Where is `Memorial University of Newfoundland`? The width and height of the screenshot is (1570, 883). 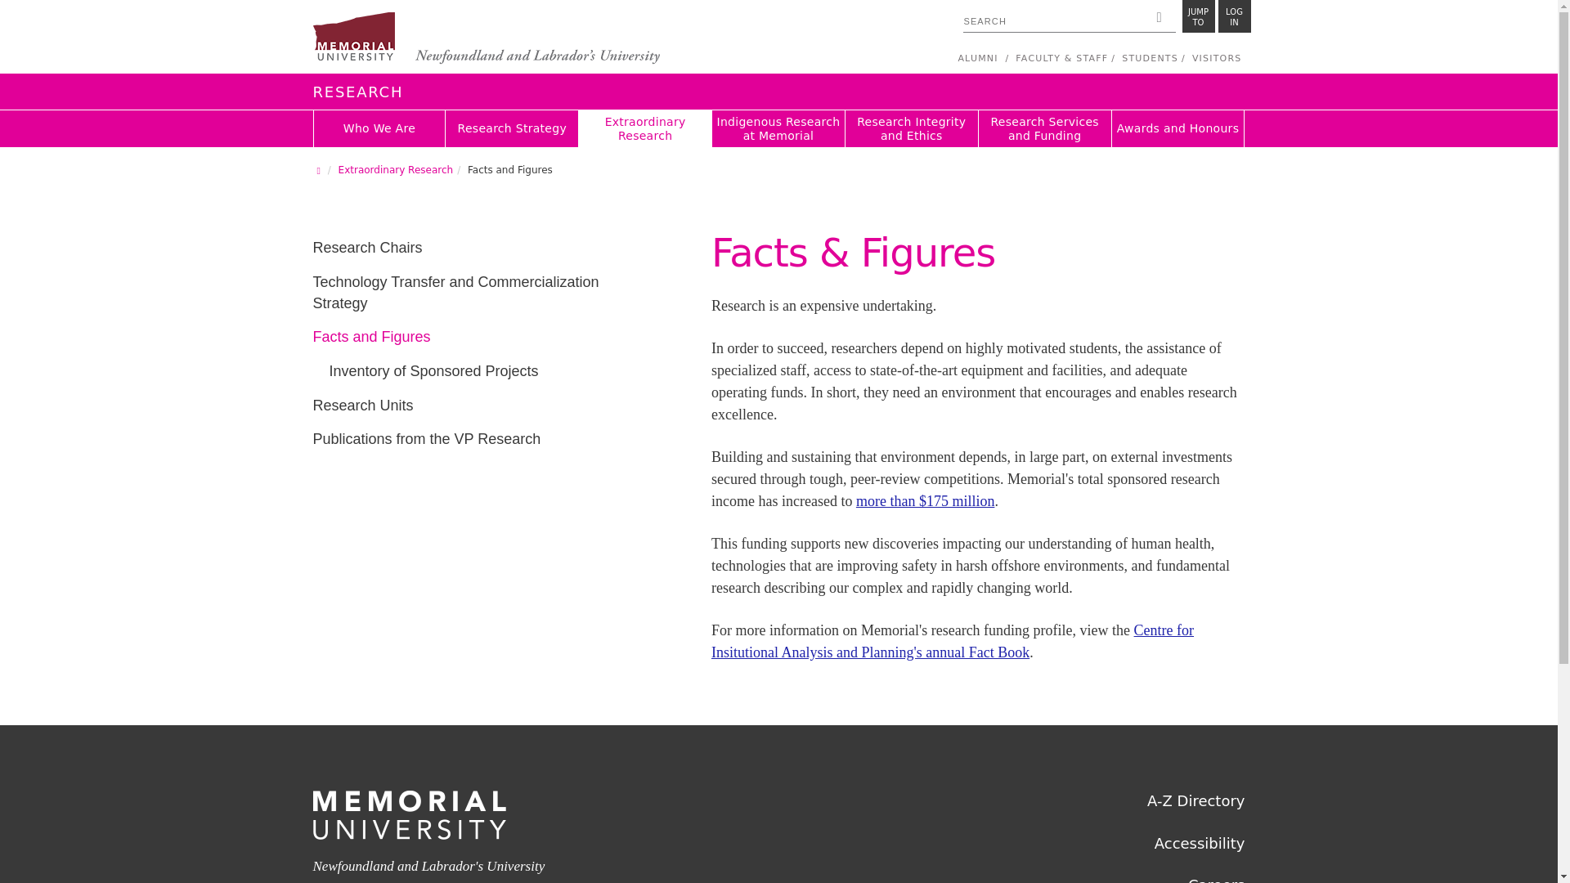
Memorial University of Newfoundland is located at coordinates (486, 38).